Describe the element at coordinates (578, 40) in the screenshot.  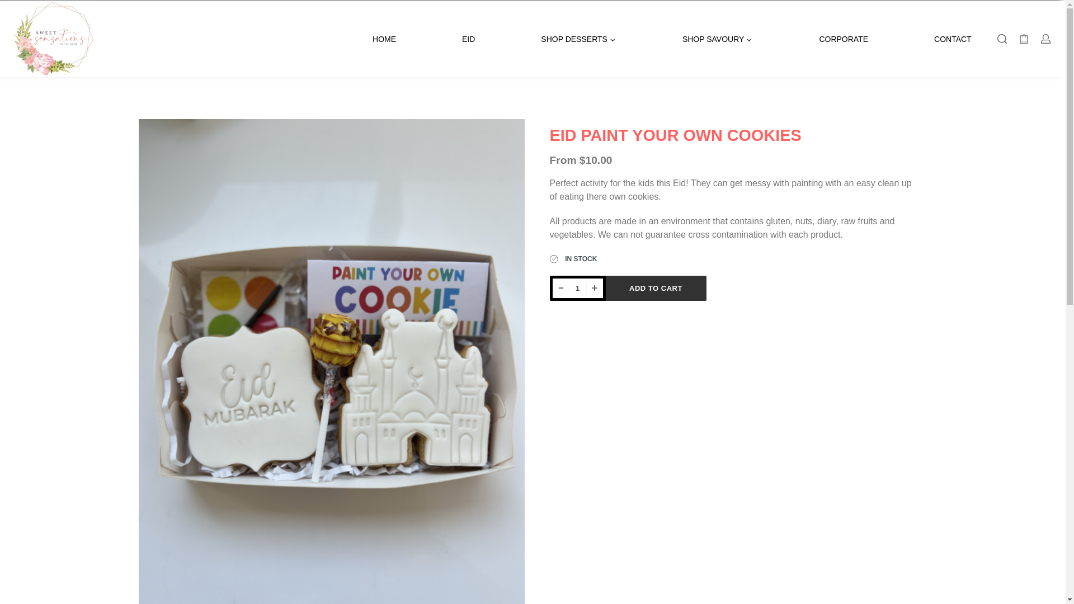
I see `SHOP DESSERTS` at that location.